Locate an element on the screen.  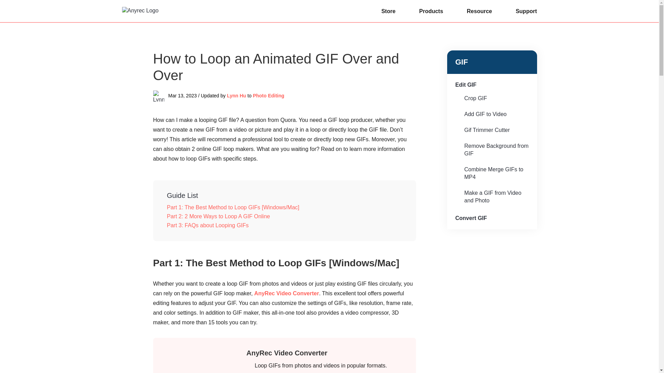
Photo Editing is located at coordinates (268, 95).